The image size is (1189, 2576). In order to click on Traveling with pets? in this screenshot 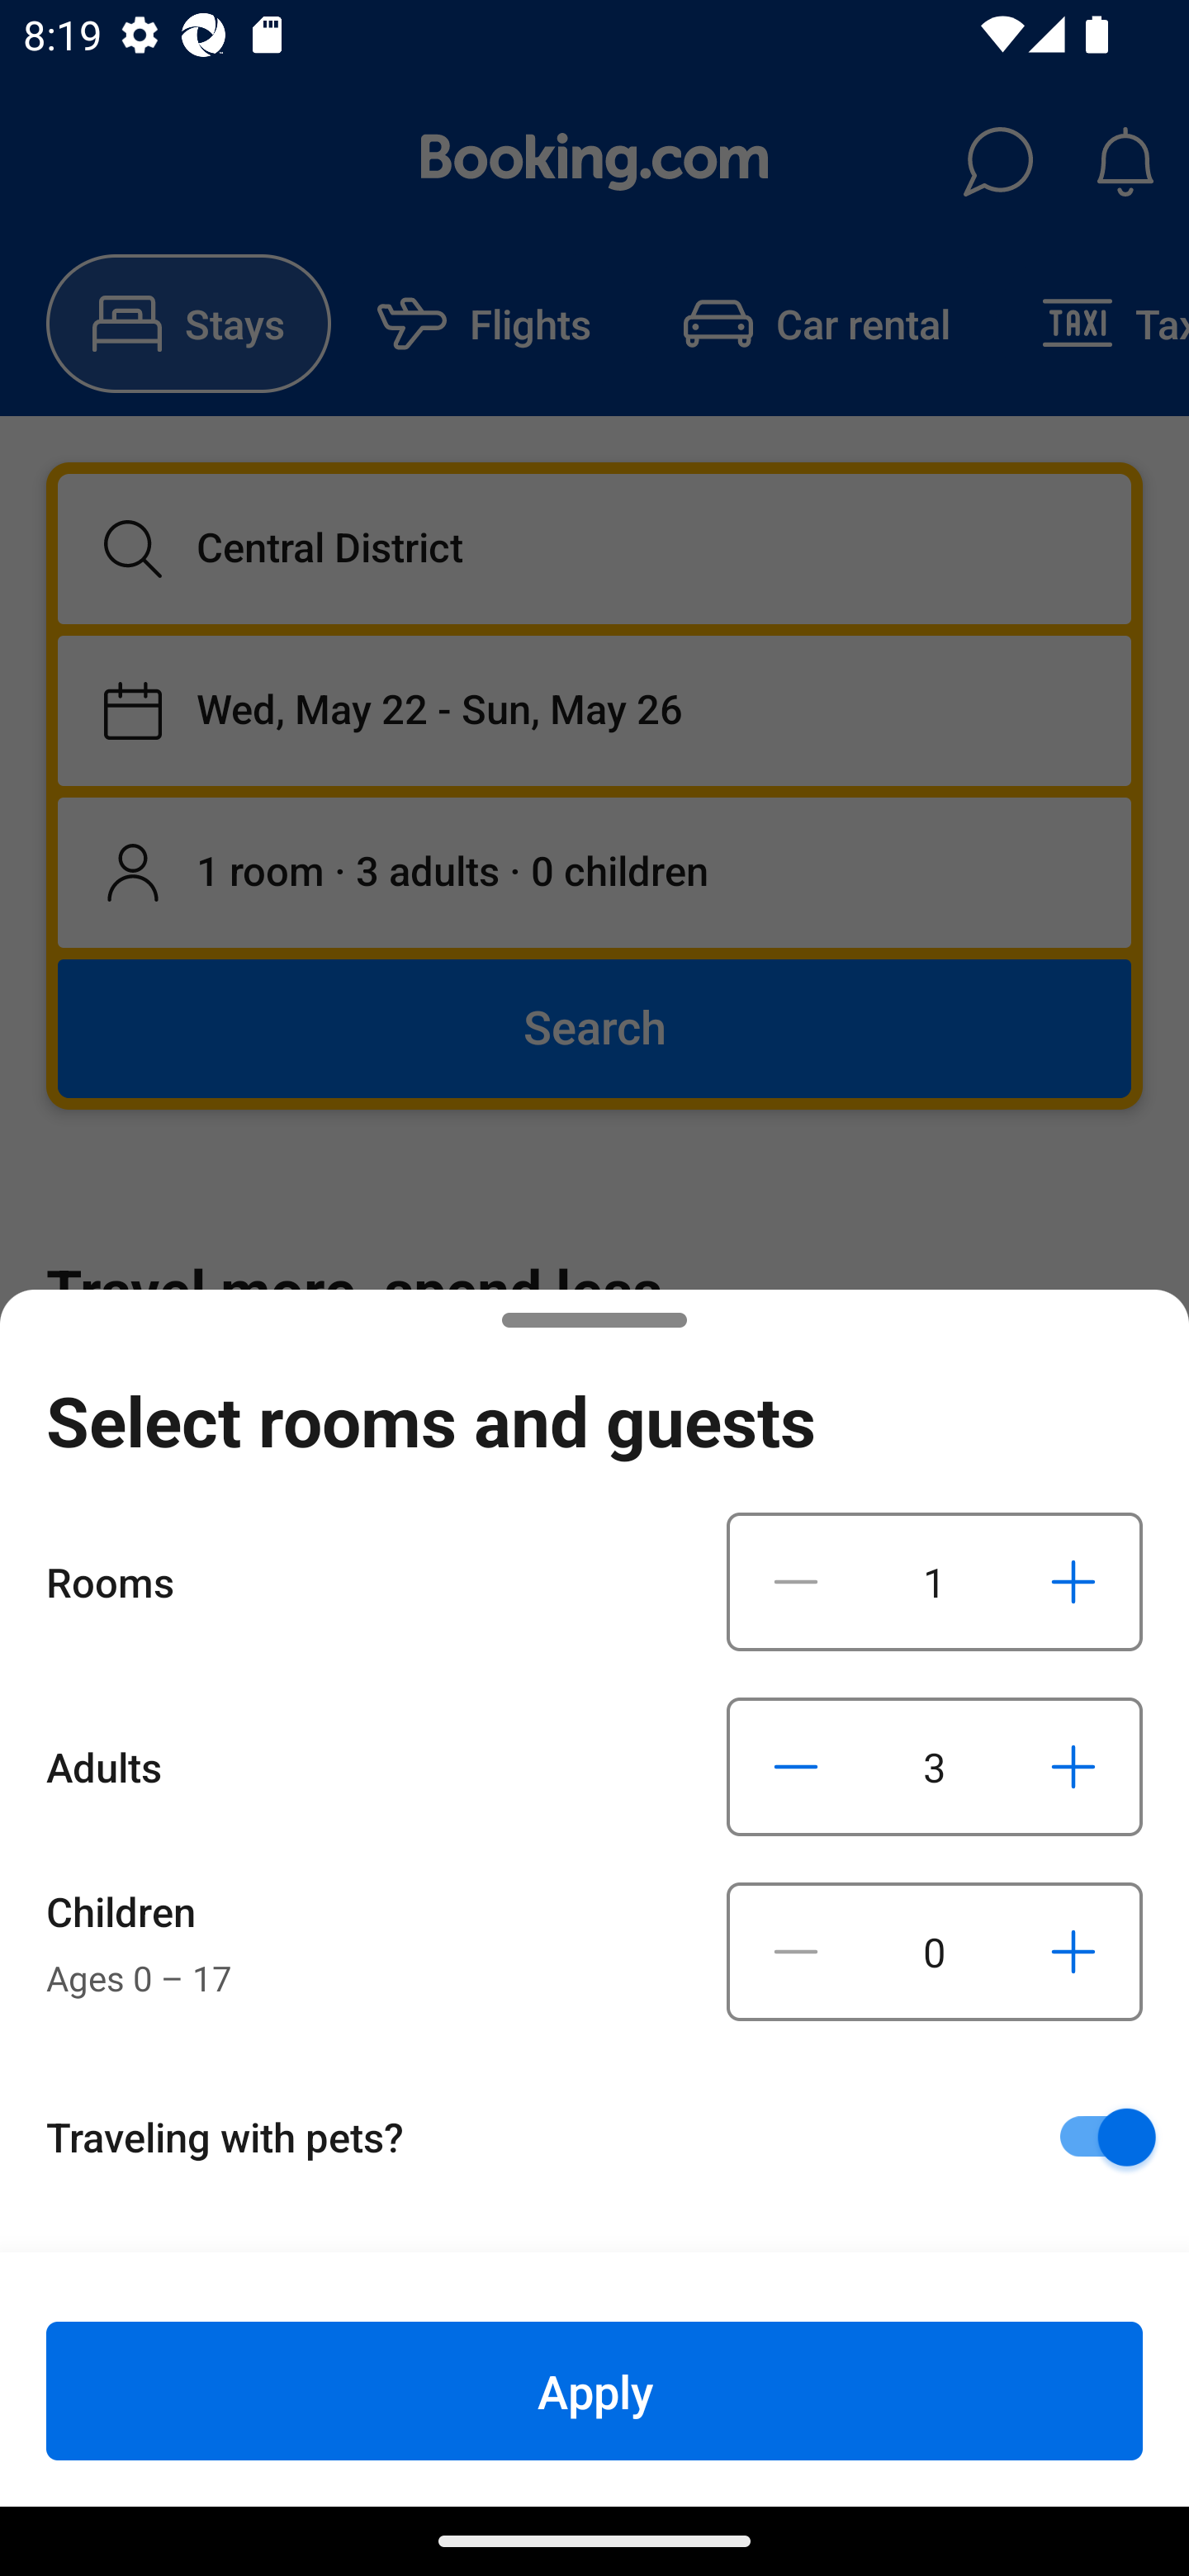, I will do `click(606, 2137)`.